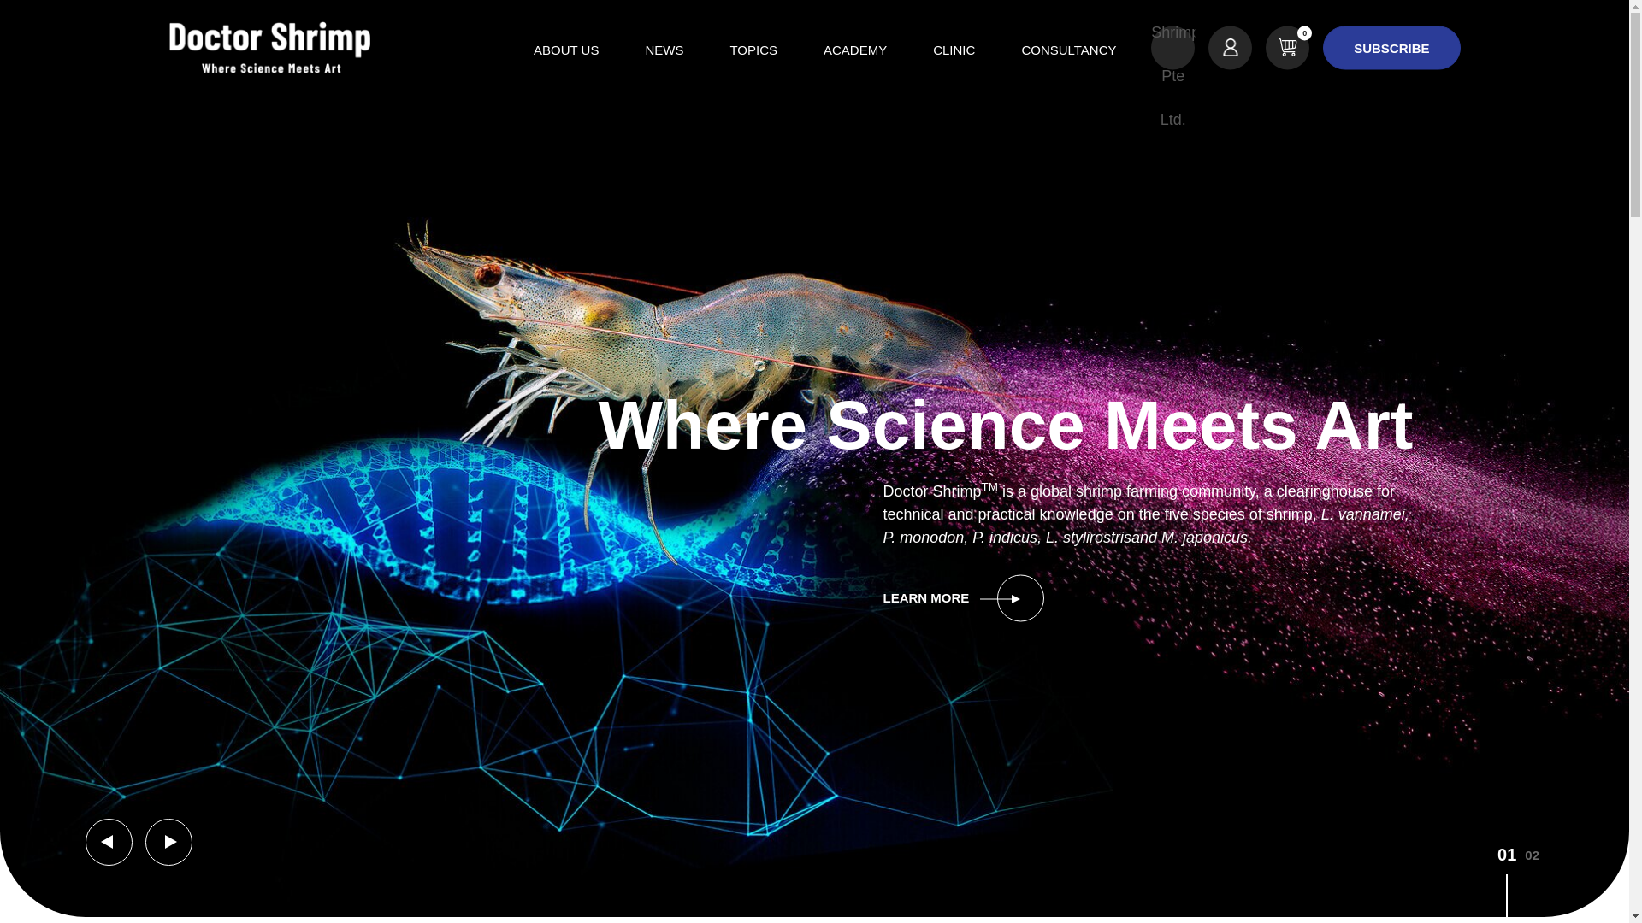 This screenshot has width=1642, height=923. Describe the element at coordinates (1391, 48) in the screenshot. I see `SUBSCRIBE` at that location.